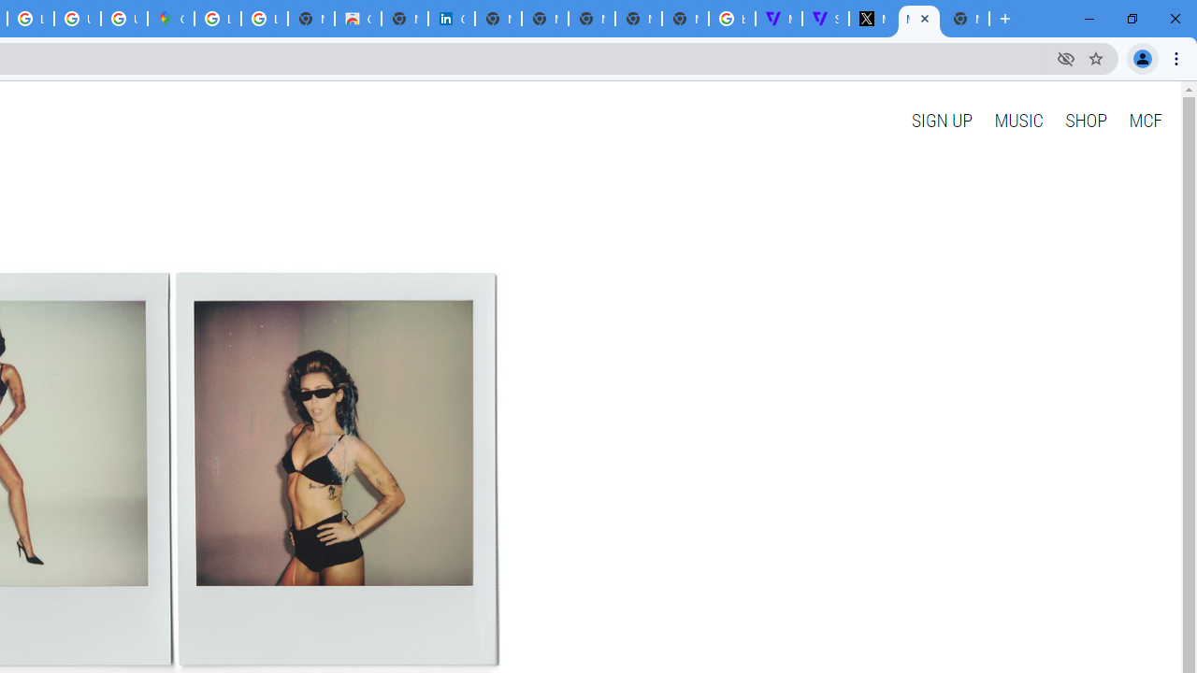 The image size is (1197, 673). I want to click on SIGN UP, so click(941, 120).